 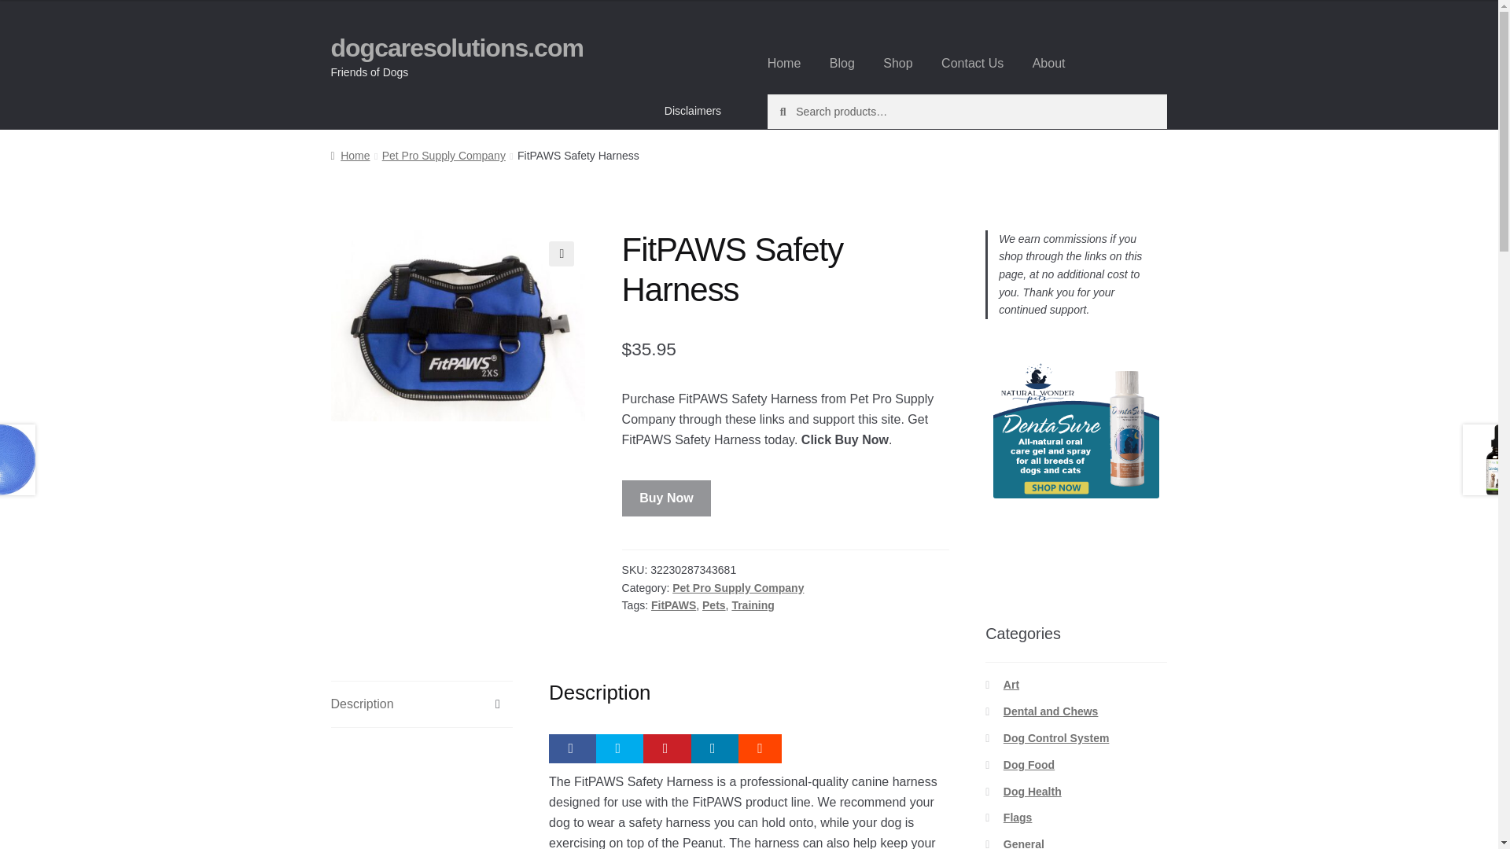 I want to click on Pet Pro Supply Company, so click(x=444, y=156).